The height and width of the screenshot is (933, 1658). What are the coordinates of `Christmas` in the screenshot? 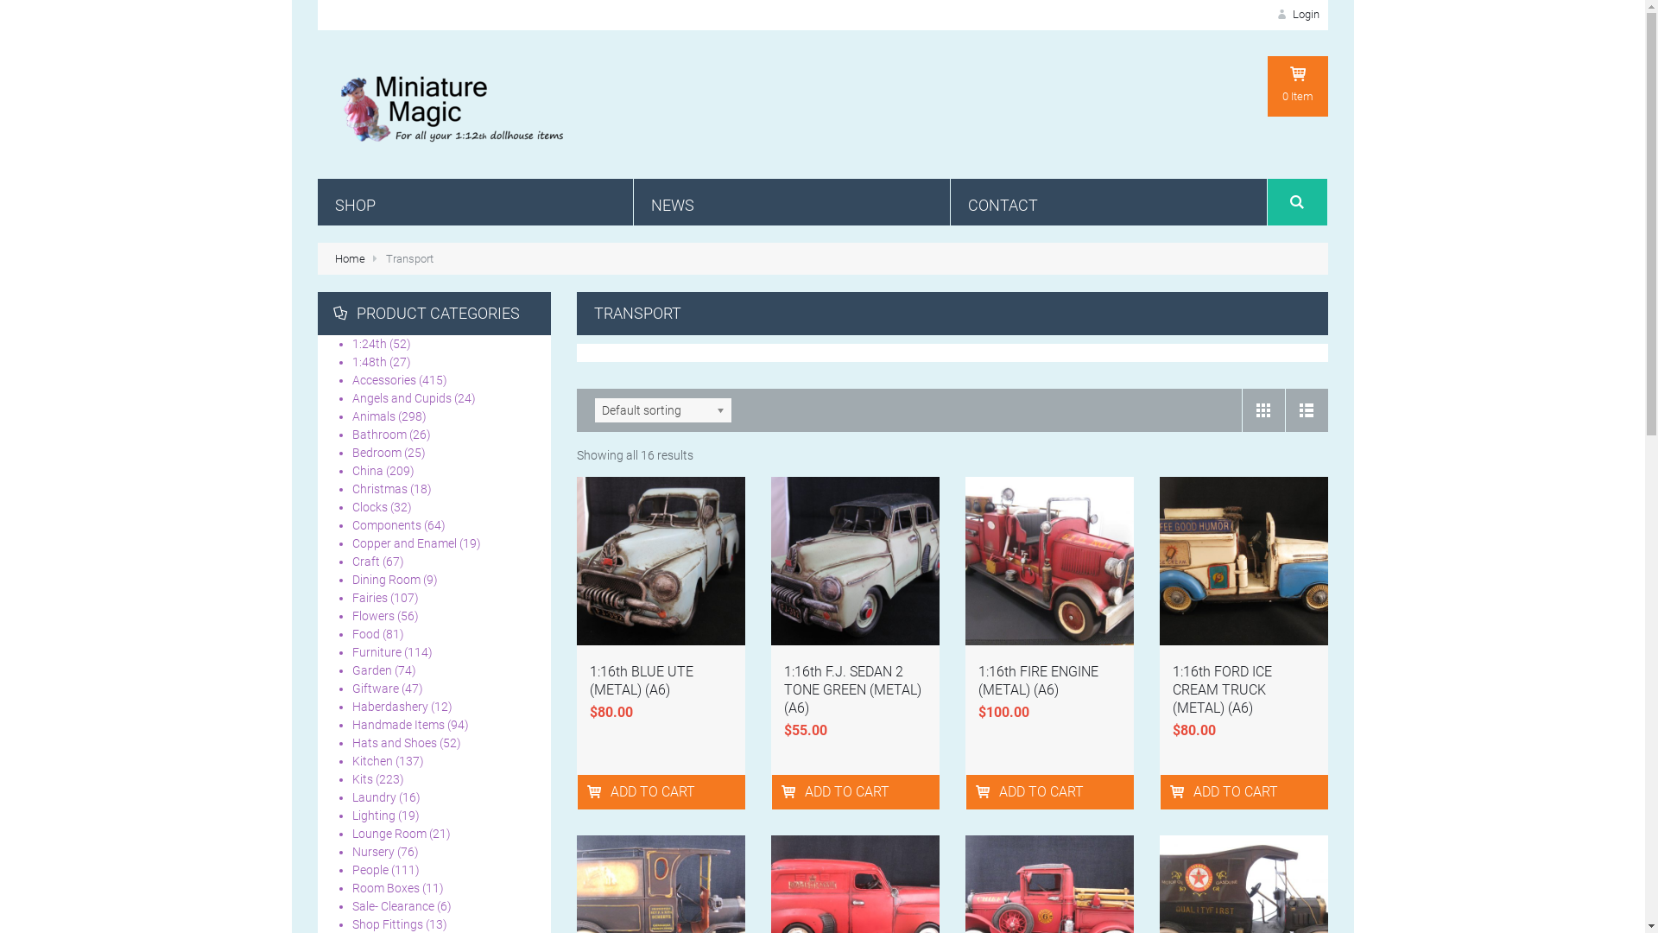 It's located at (380, 489).